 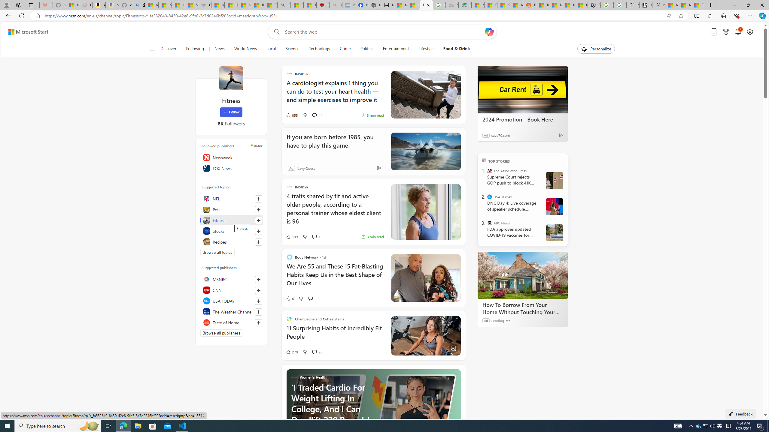 What do you see at coordinates (374, 5) in the screenshot?
I see `Nordace - Nordace Siena Is Not An Ordinary Backpack` at bounding box center [374, 5].